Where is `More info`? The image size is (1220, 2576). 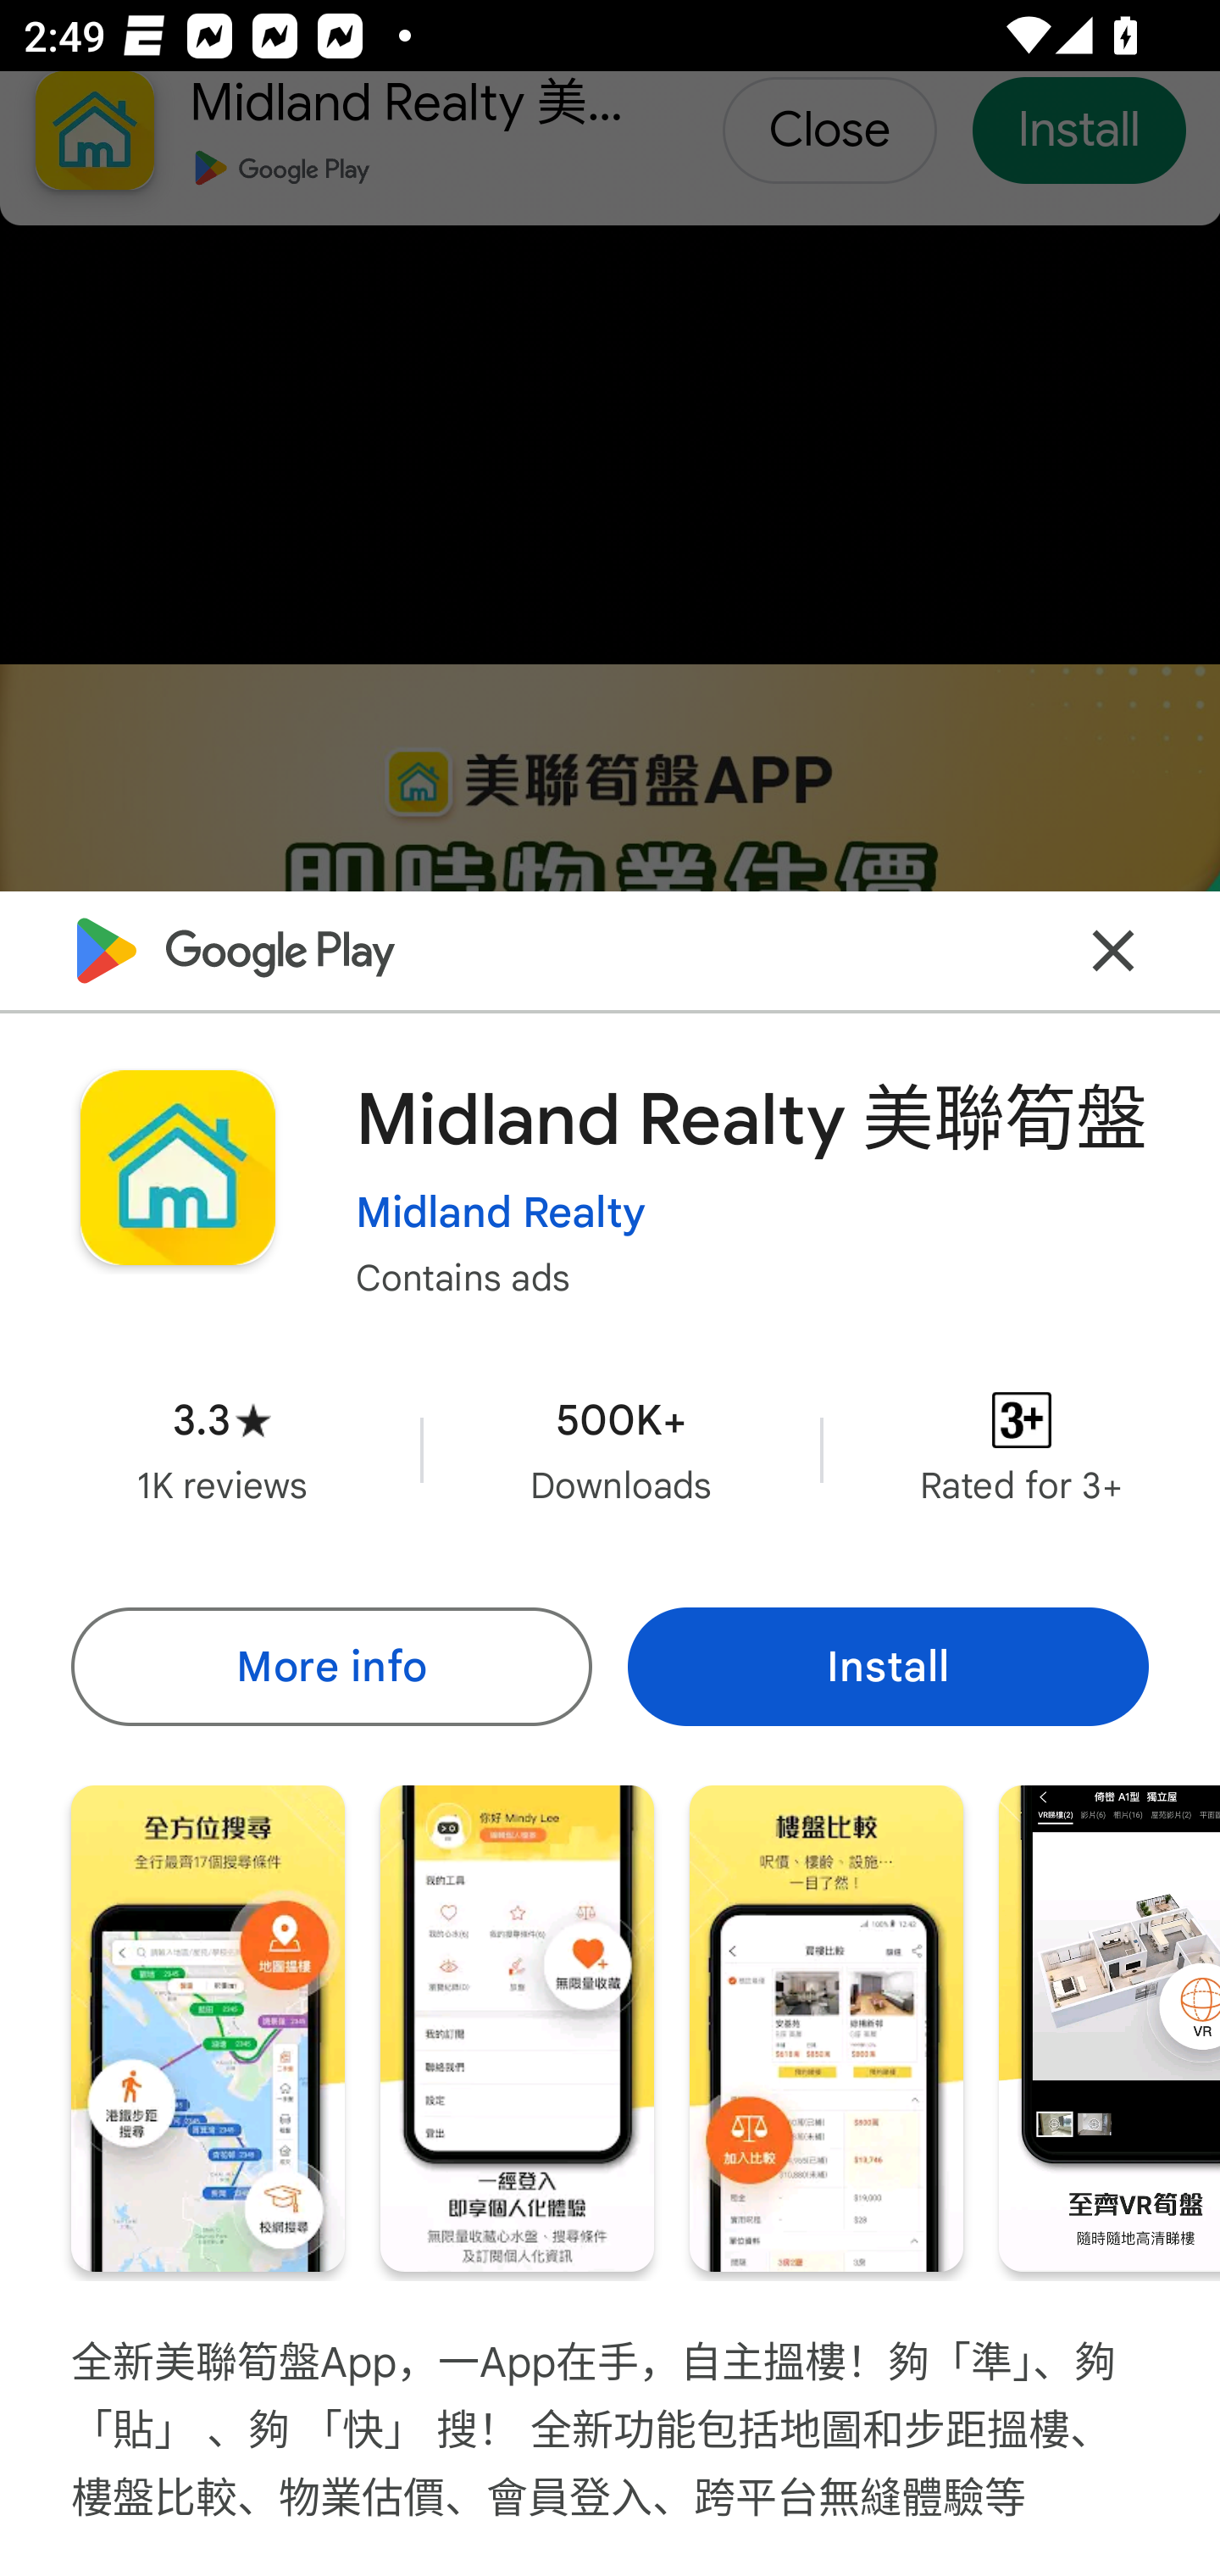 More info is located at coordinates (330, 1666).